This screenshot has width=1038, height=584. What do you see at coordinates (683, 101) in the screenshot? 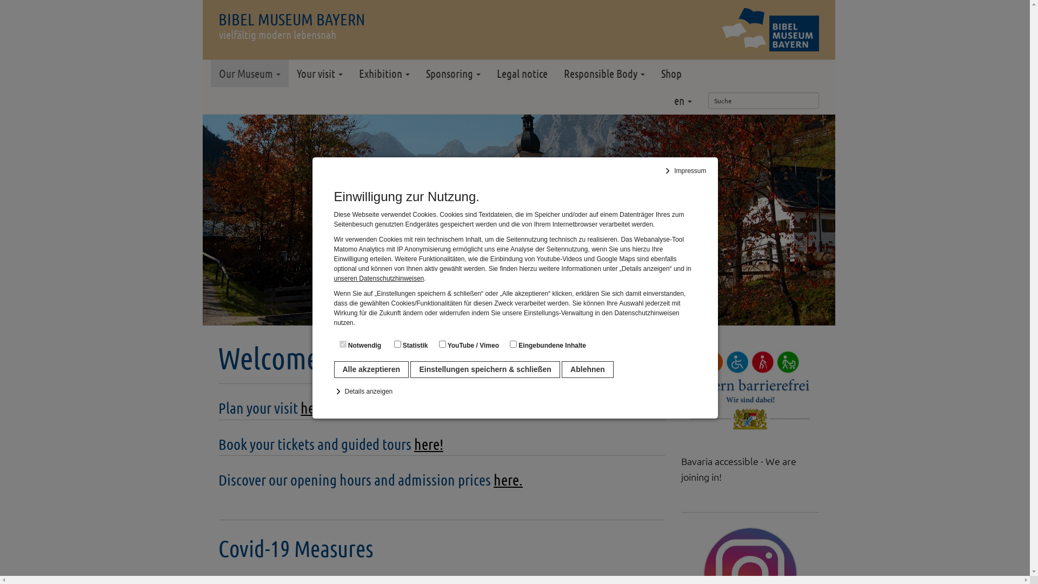
I see `en` at bounding box center [683, 101].